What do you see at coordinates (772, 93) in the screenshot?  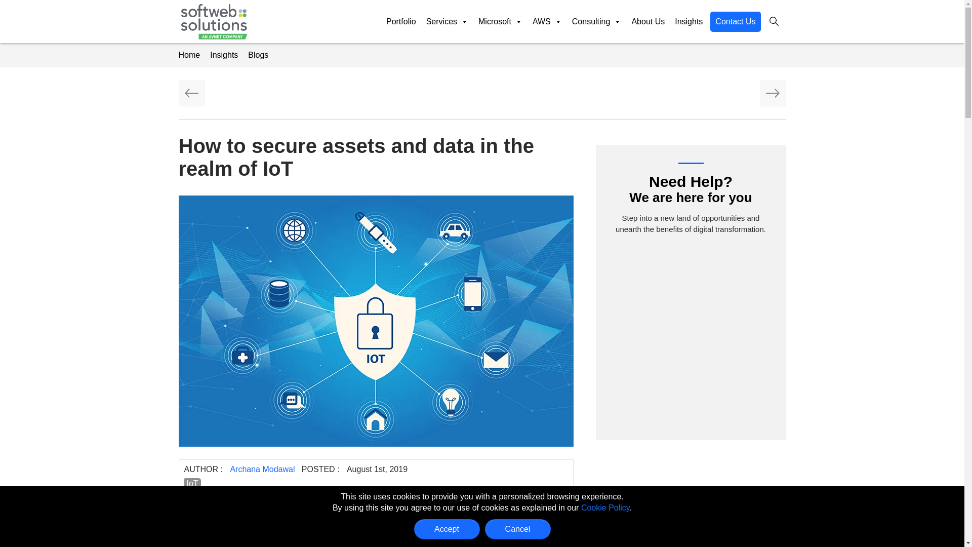 I see `How IoT is transforming healthcare services` at bounding box center [772, 93].